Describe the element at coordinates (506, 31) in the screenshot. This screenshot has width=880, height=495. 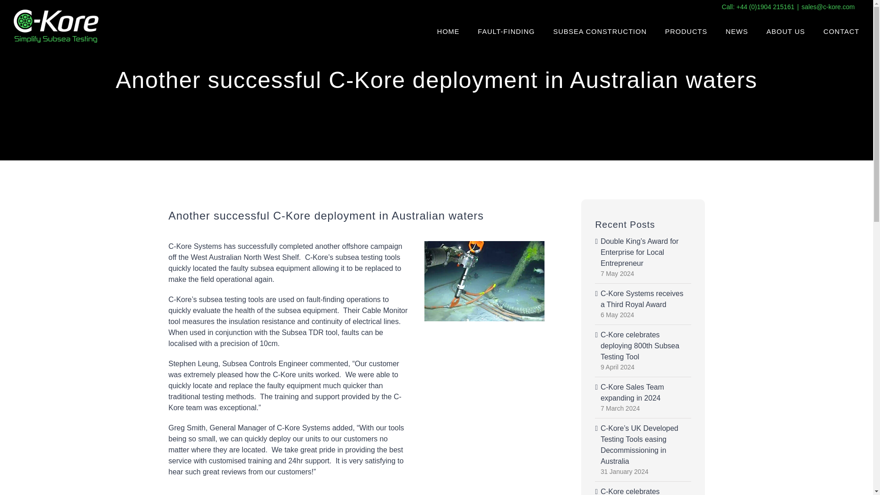
I see `FAULT-FINDING` at that location.